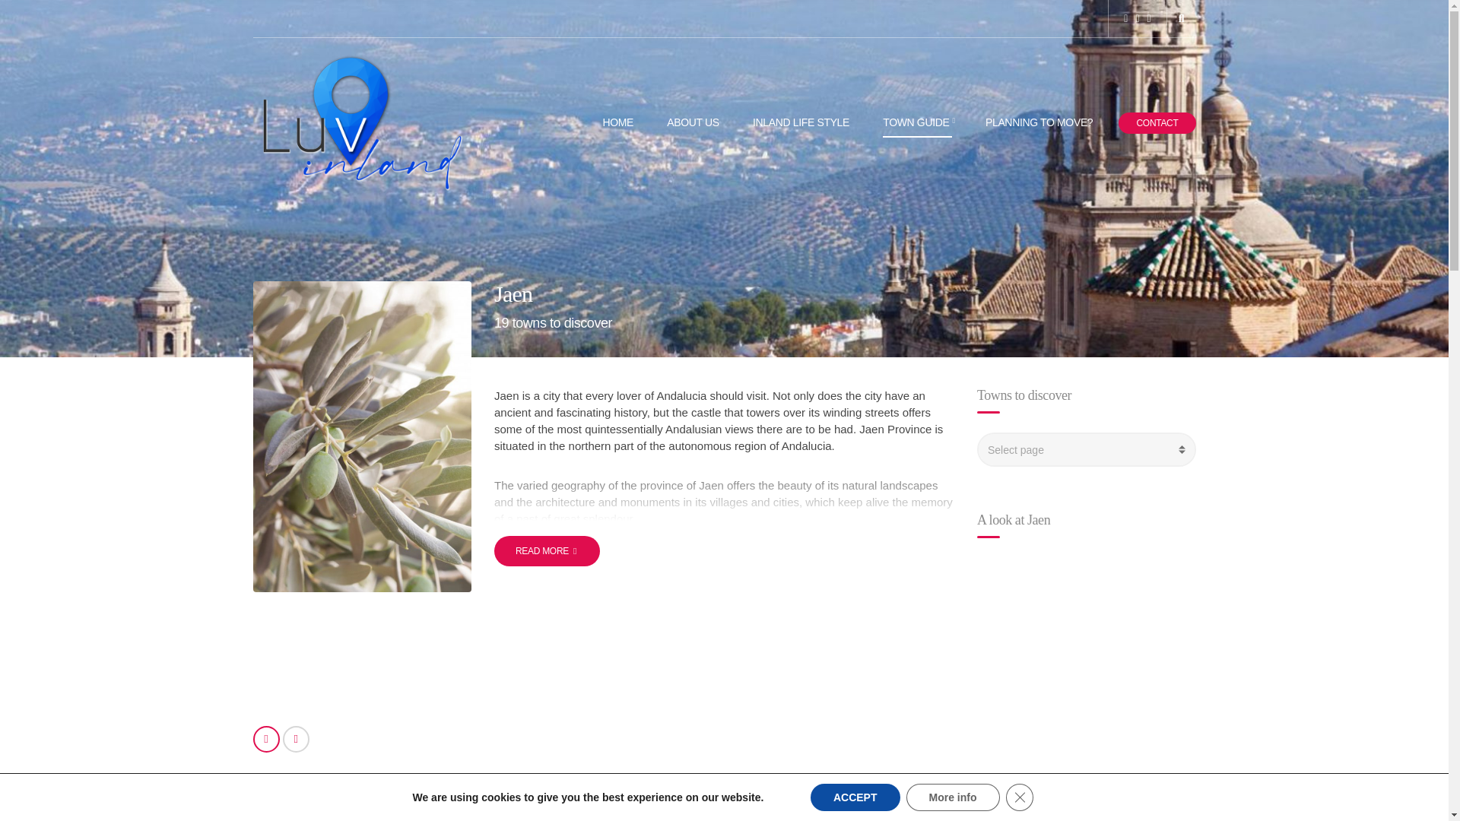  What do you see at coordinates (1157, 123) in the screenshot?
I see `CONTACT` at bounding box center [1157, 123].